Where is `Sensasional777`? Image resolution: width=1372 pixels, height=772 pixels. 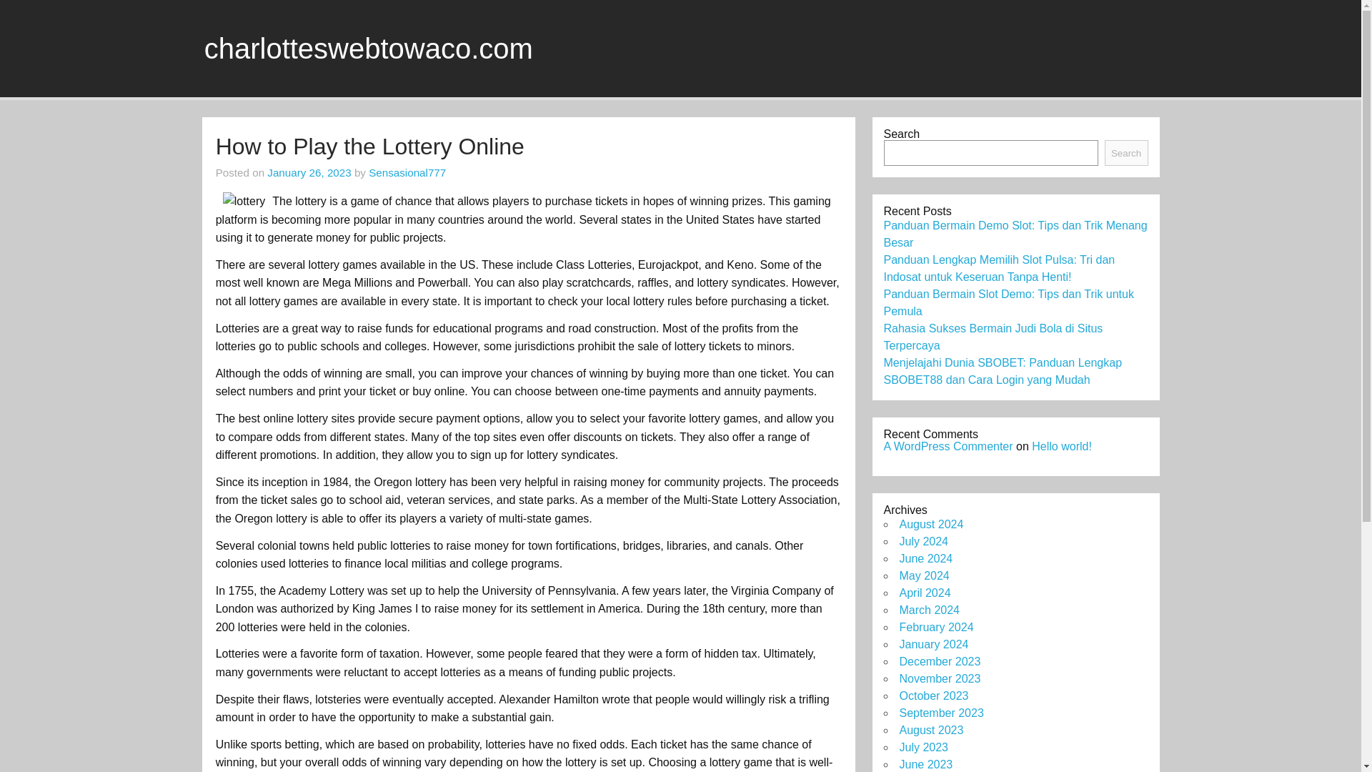
Sensasional777 is located at coordinates (407, 172).